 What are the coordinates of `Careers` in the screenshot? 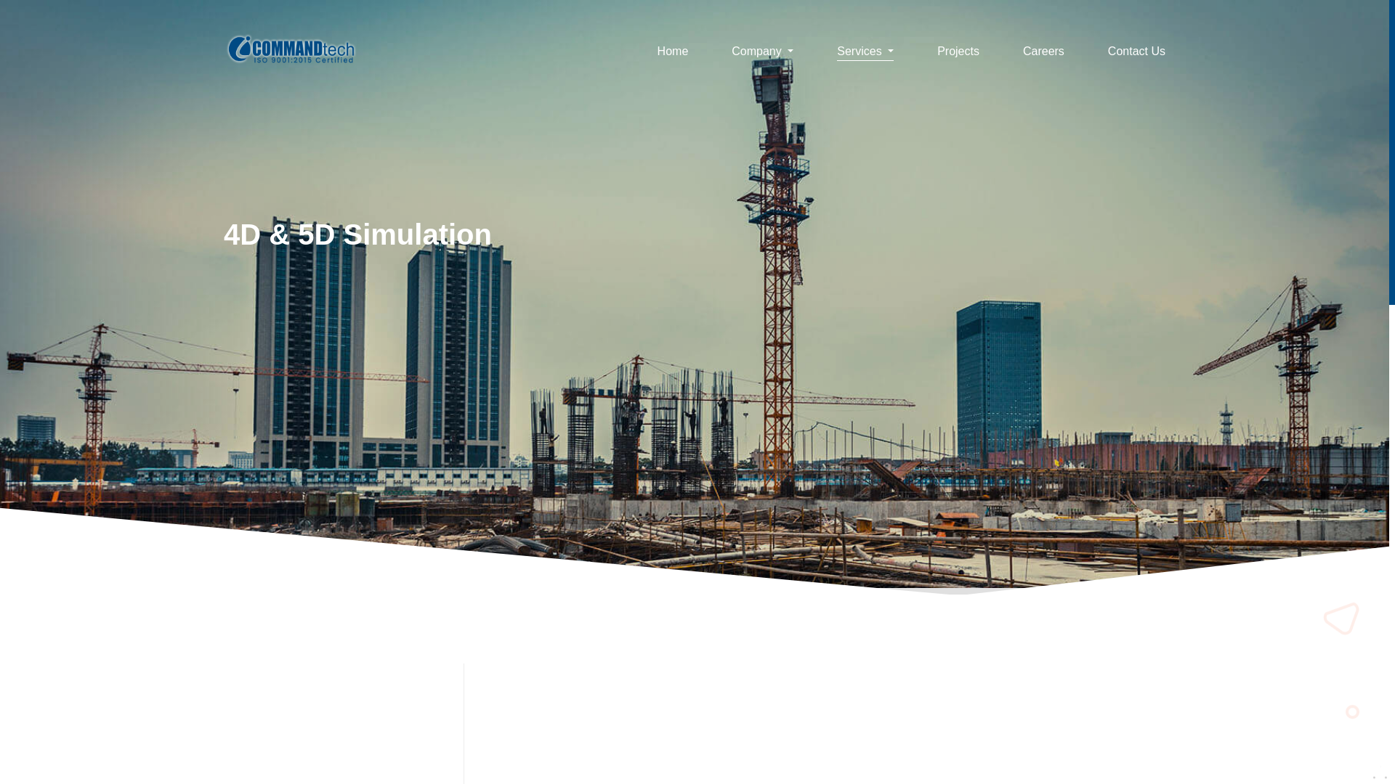 It's located at (1043, 54).